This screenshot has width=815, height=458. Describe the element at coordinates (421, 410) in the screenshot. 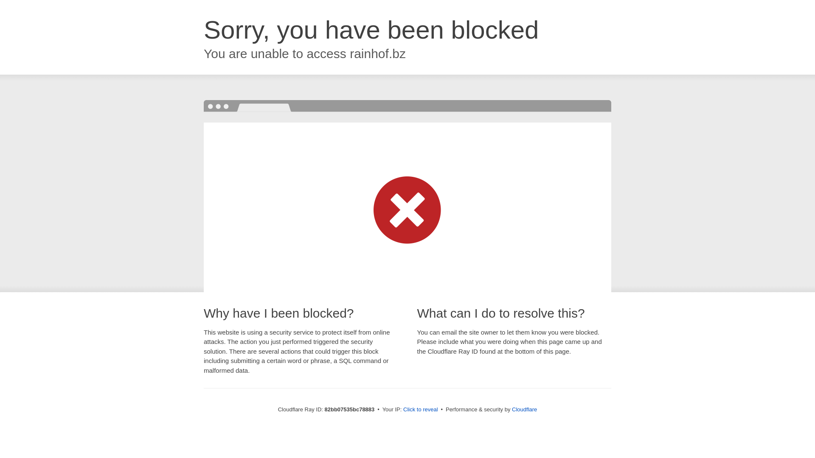

I see `Click to reveal` at that location.